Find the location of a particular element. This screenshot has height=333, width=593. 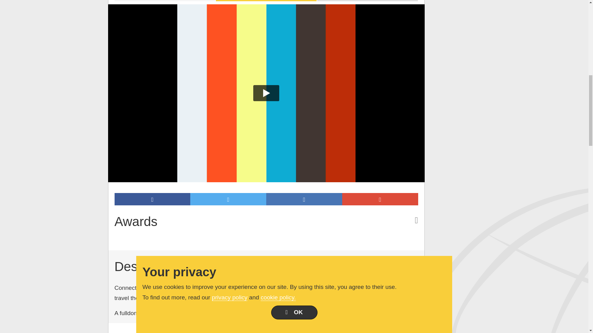

Full preview is located at coordinates (368, 1).